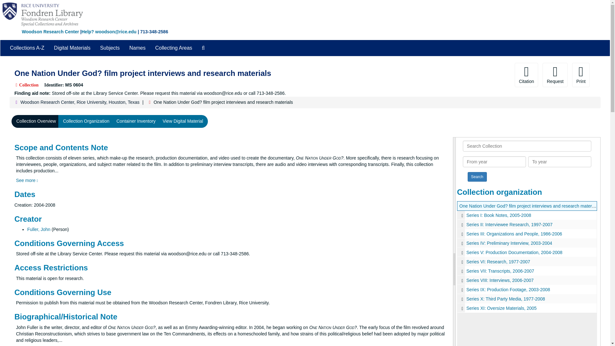  What do you see at coordinates (27, 48) in the screenshot?
I see `Collections A-Z` at bounding box center [27, 48].